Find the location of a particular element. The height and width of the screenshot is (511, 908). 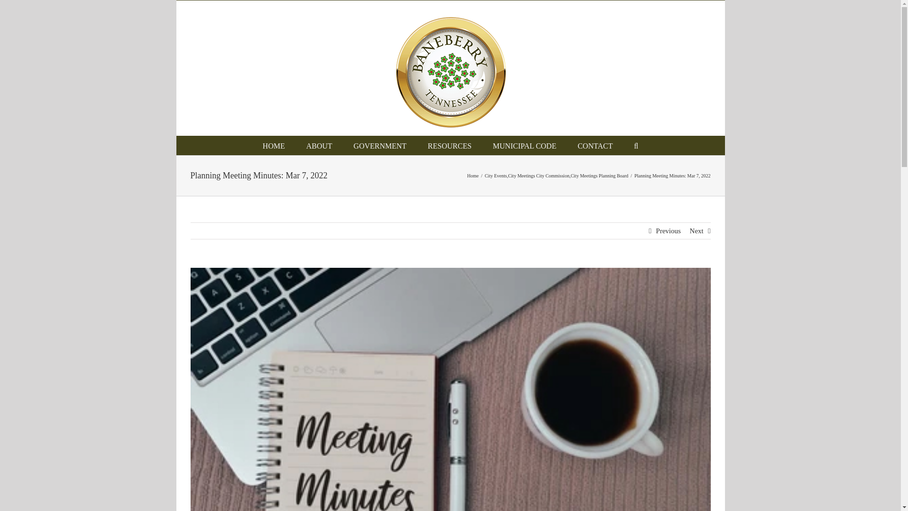

CONTACT is located at coordinates (595, 145).